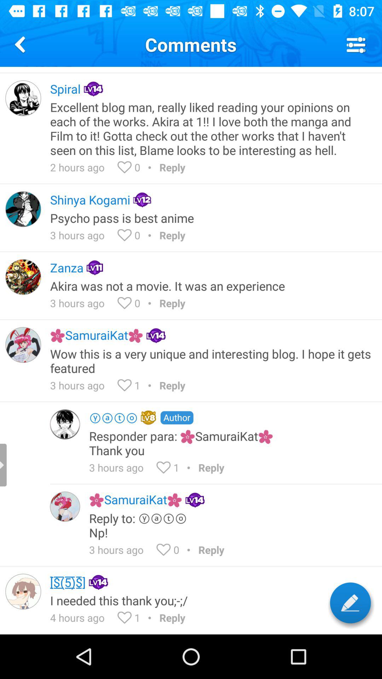 Image resolution: width=382 pixels, height=679 pixels. What do you see at coordinates (231, 443) in the screenshot?
I see `scroll to responder para samuraikat` at bounding box center [231, 443].